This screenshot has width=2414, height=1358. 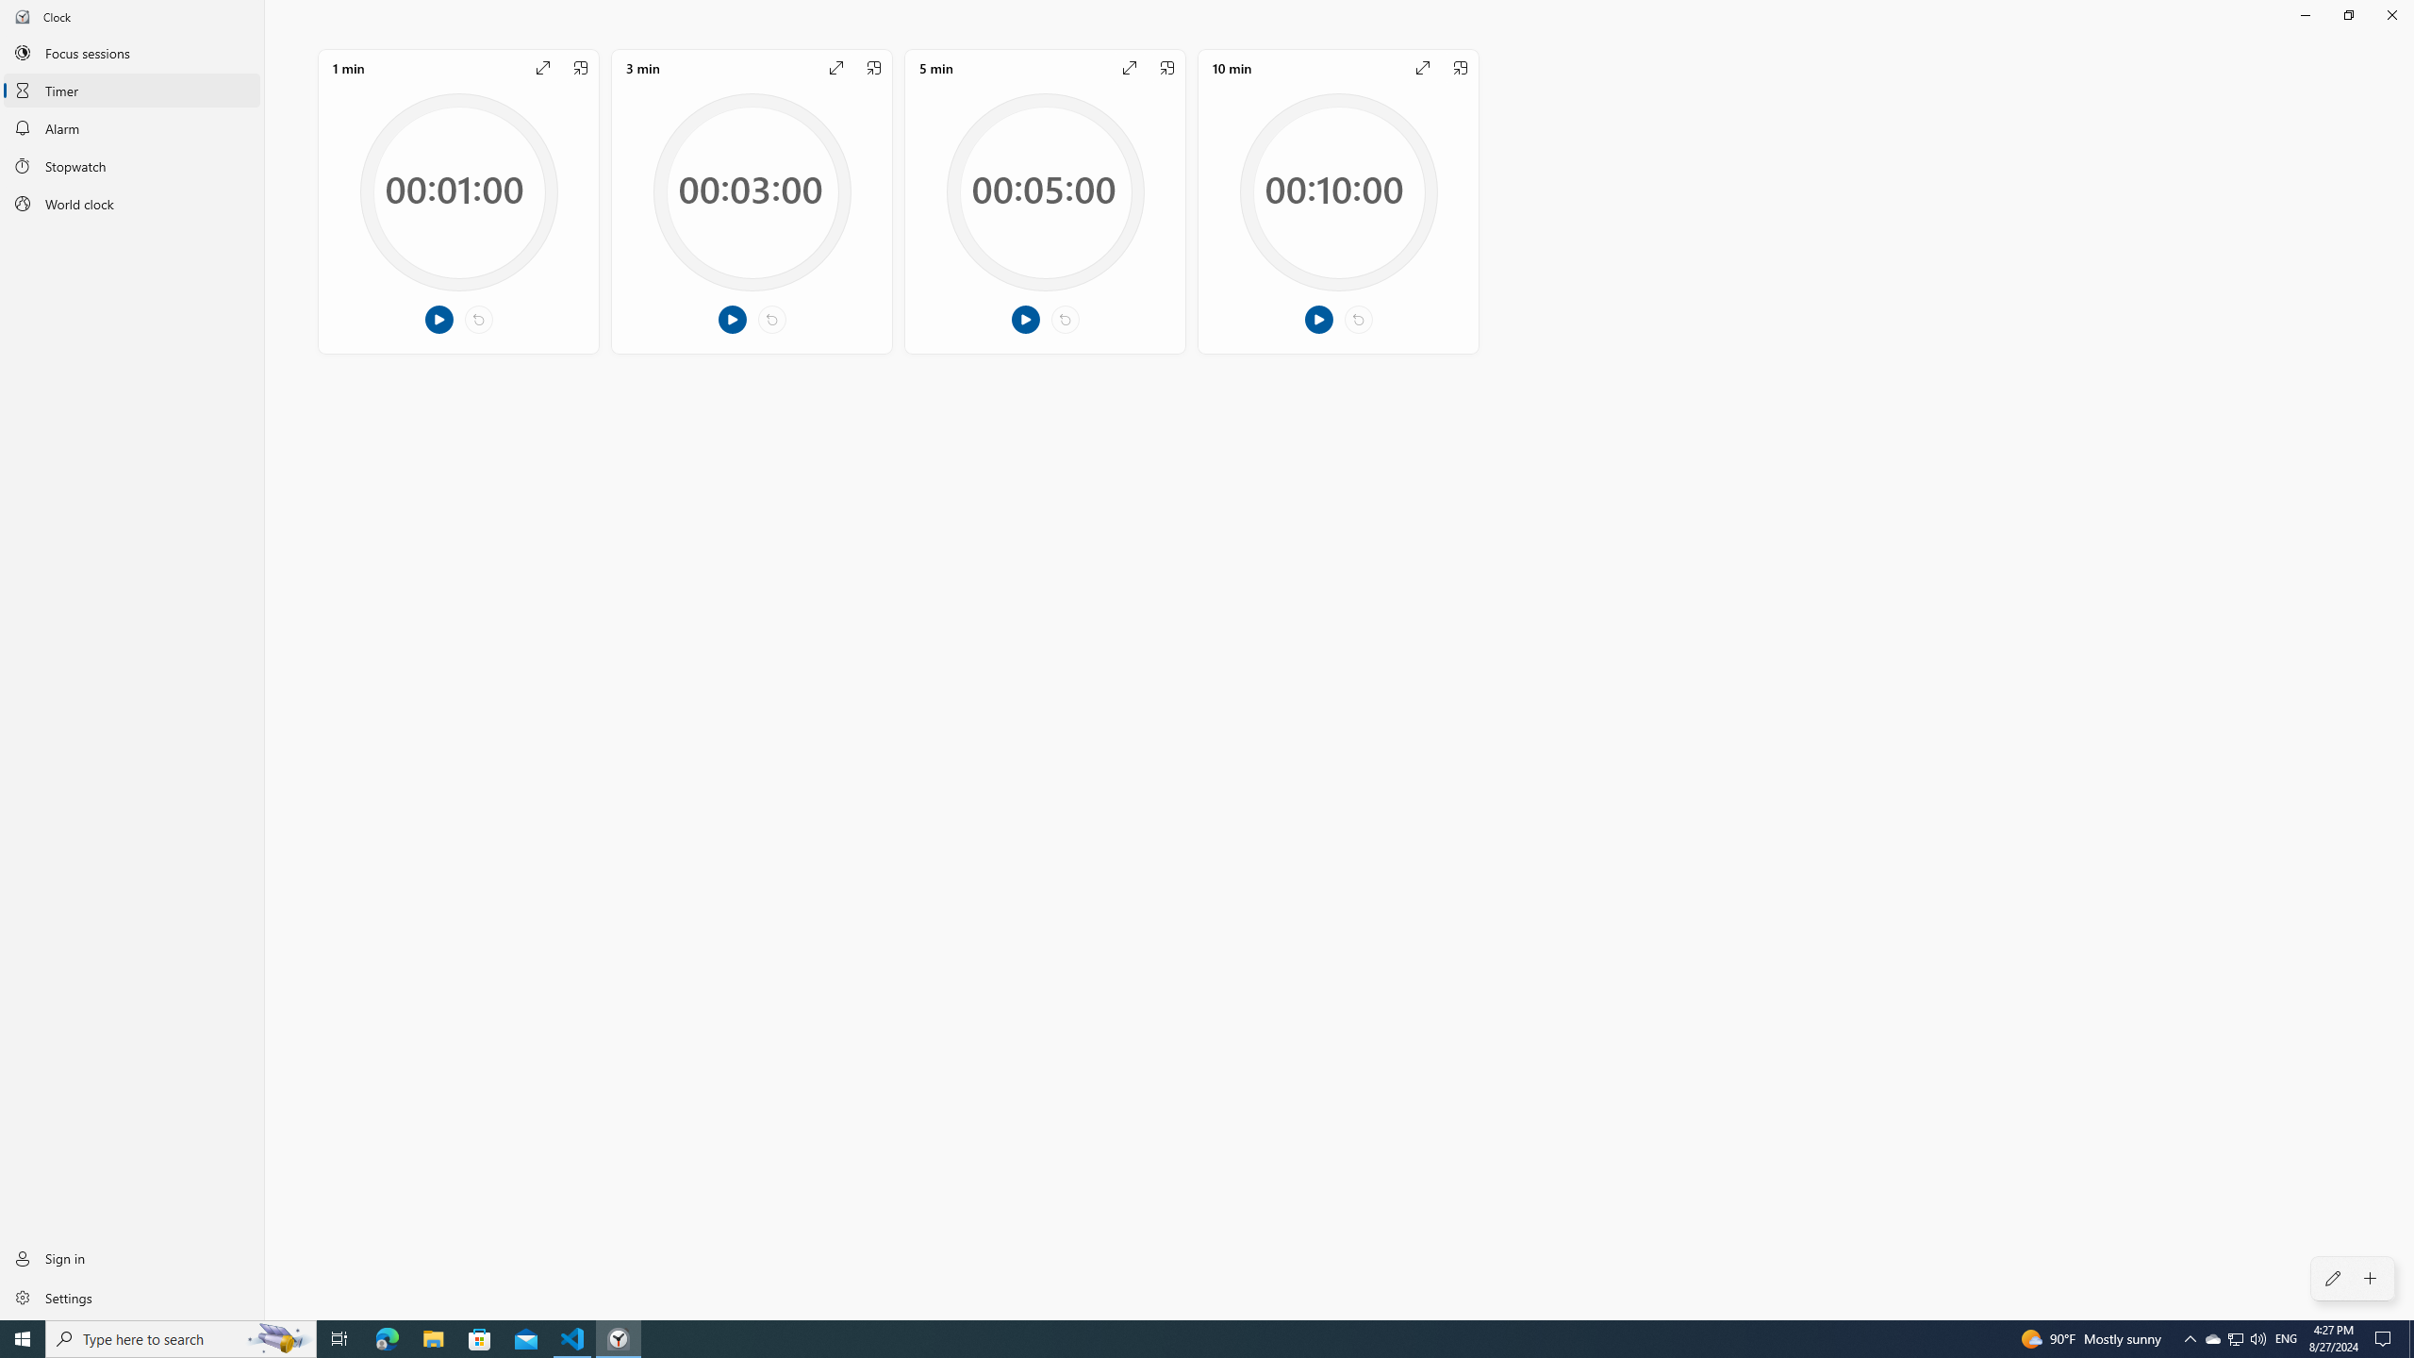 I want to click on Add new timer, so click(x=2371, y=1279).